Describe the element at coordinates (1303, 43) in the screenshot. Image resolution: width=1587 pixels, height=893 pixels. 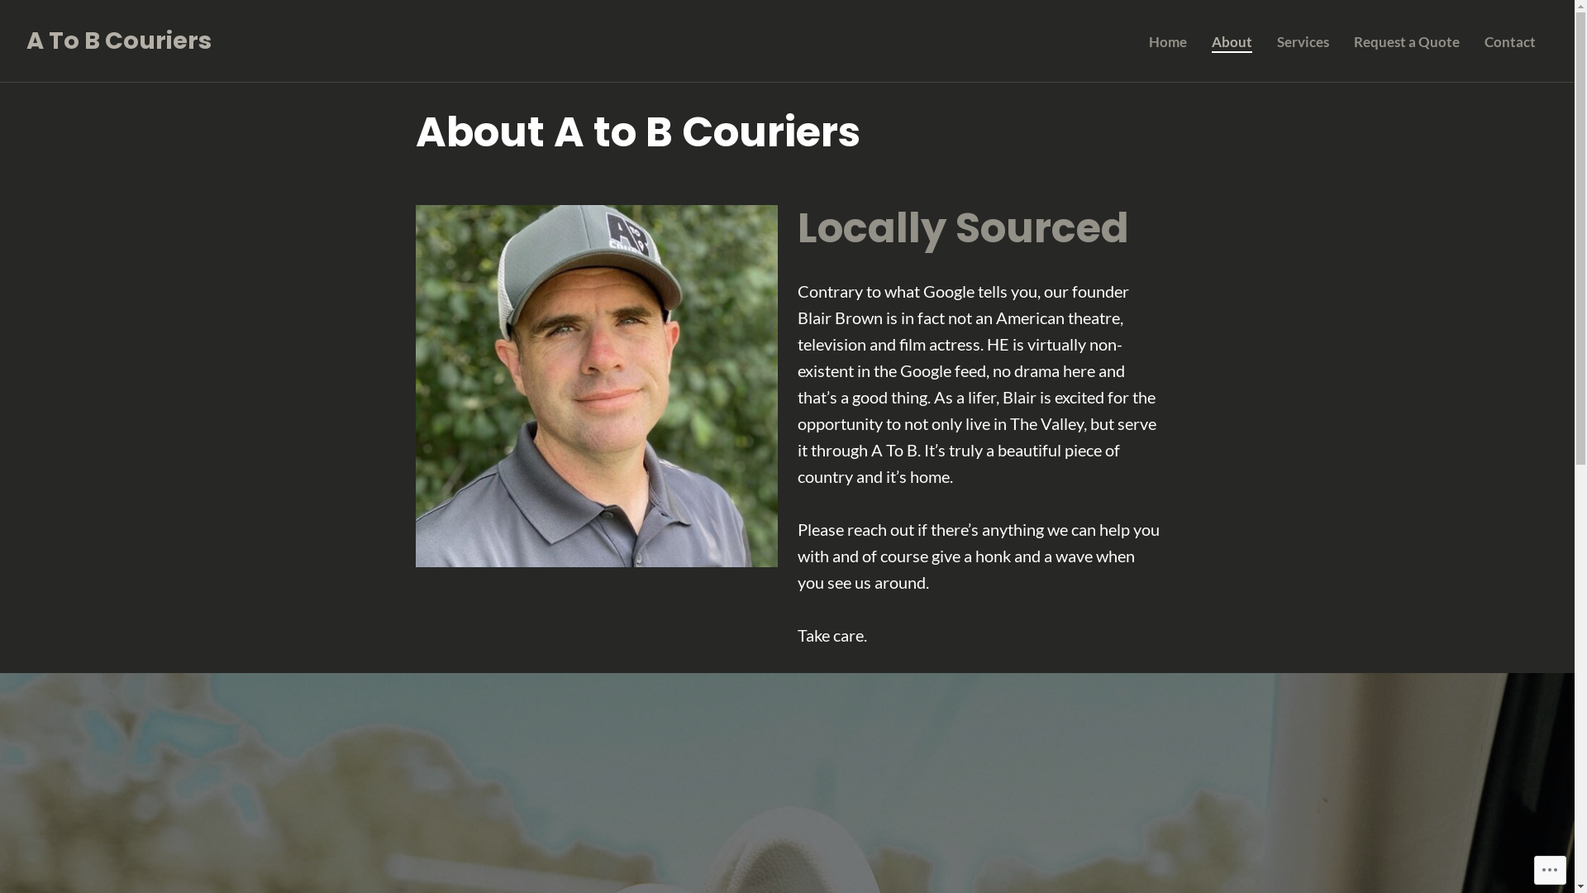
I see `Services` at that location.